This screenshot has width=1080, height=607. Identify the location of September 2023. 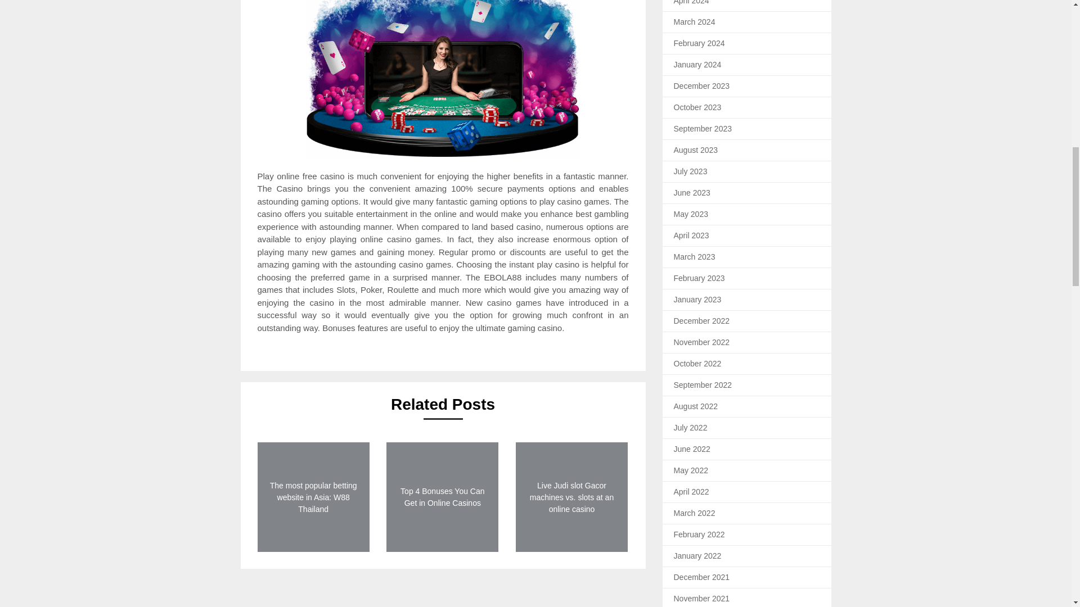
(703, 128).